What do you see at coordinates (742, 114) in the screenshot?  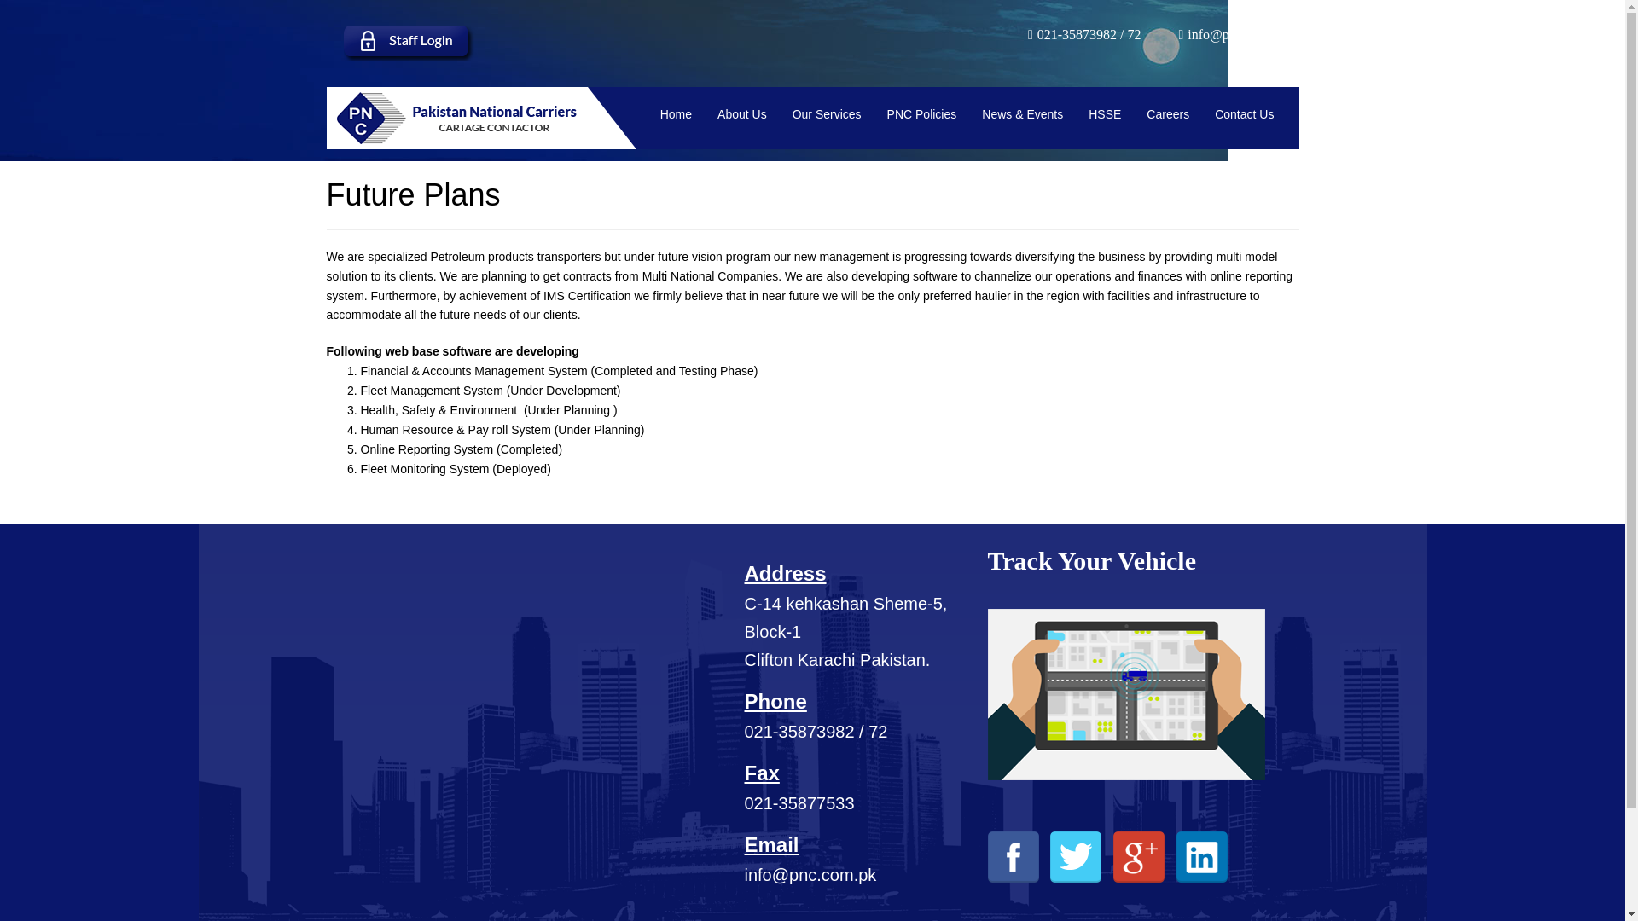 I see `About Us` at bounding box center [742, 114].